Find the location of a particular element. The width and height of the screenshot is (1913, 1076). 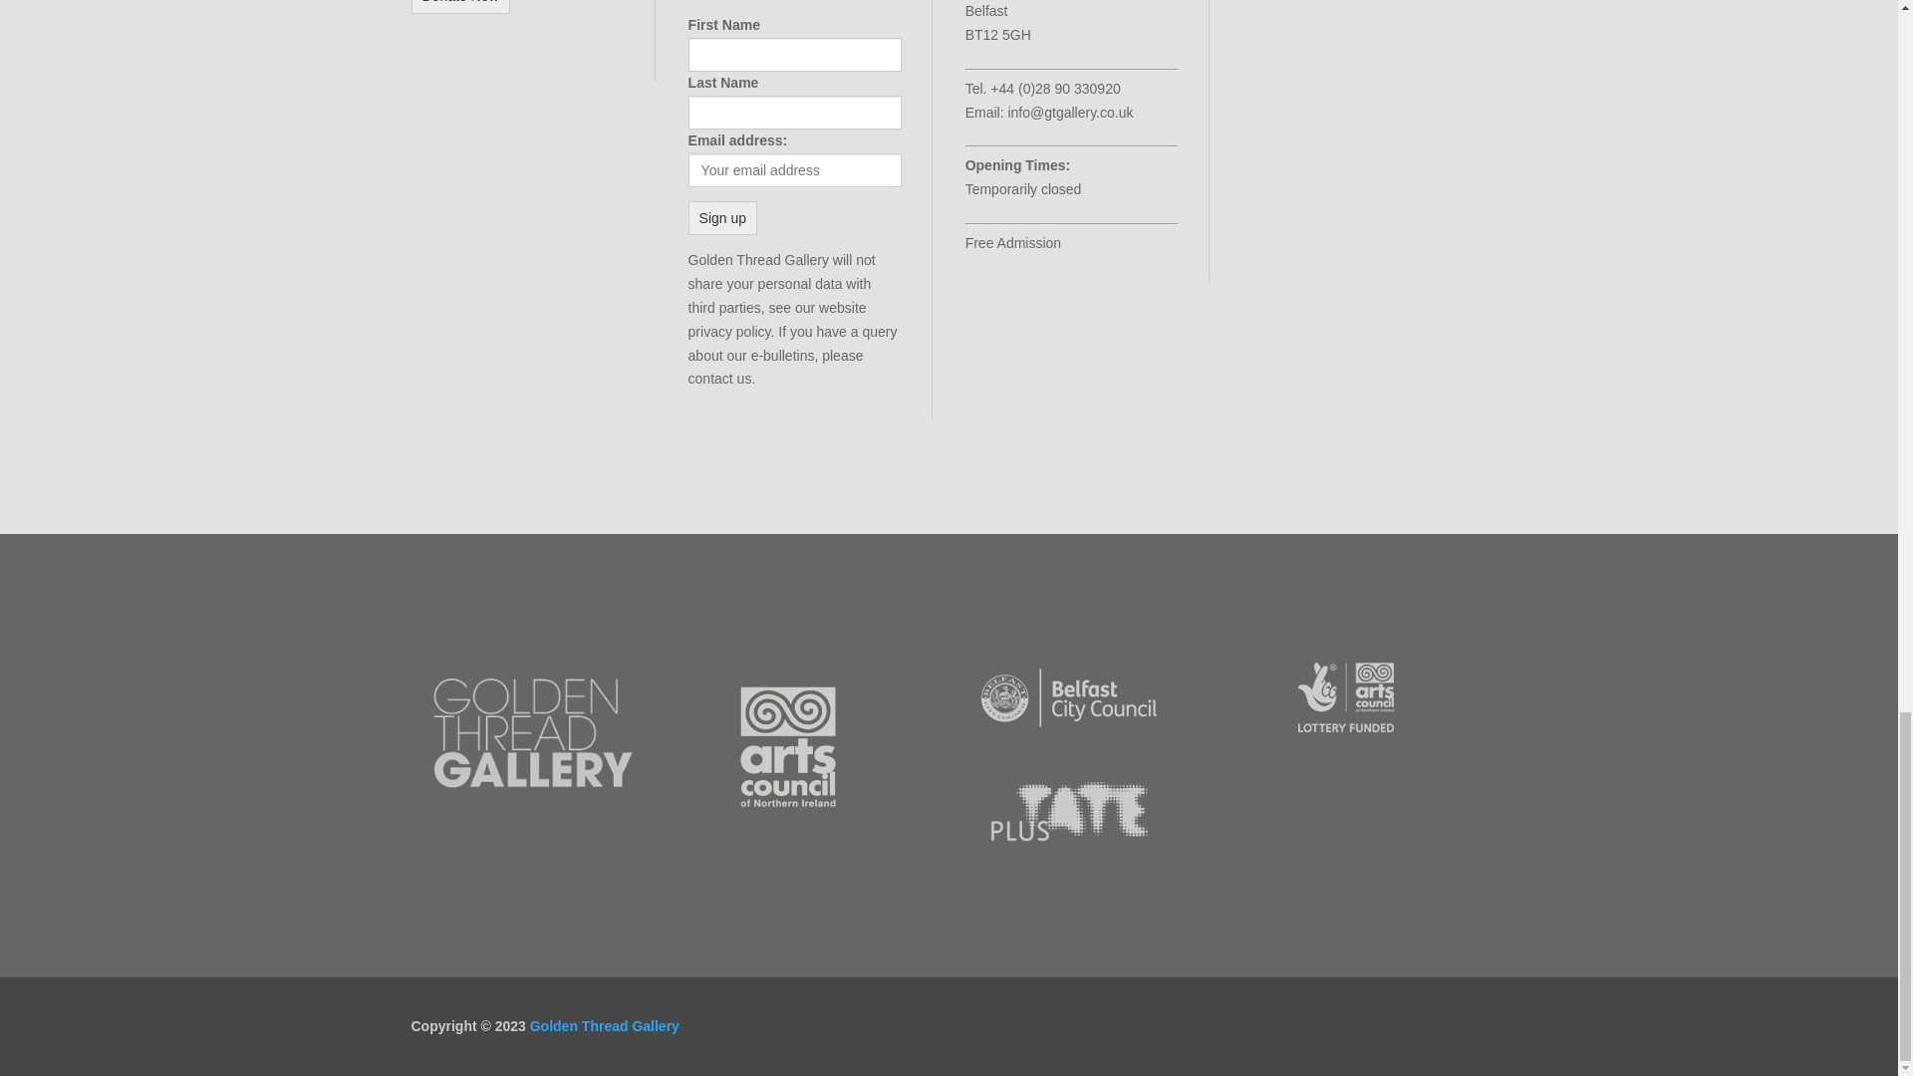

bcc-logo is located at coordinates (1068, 697).